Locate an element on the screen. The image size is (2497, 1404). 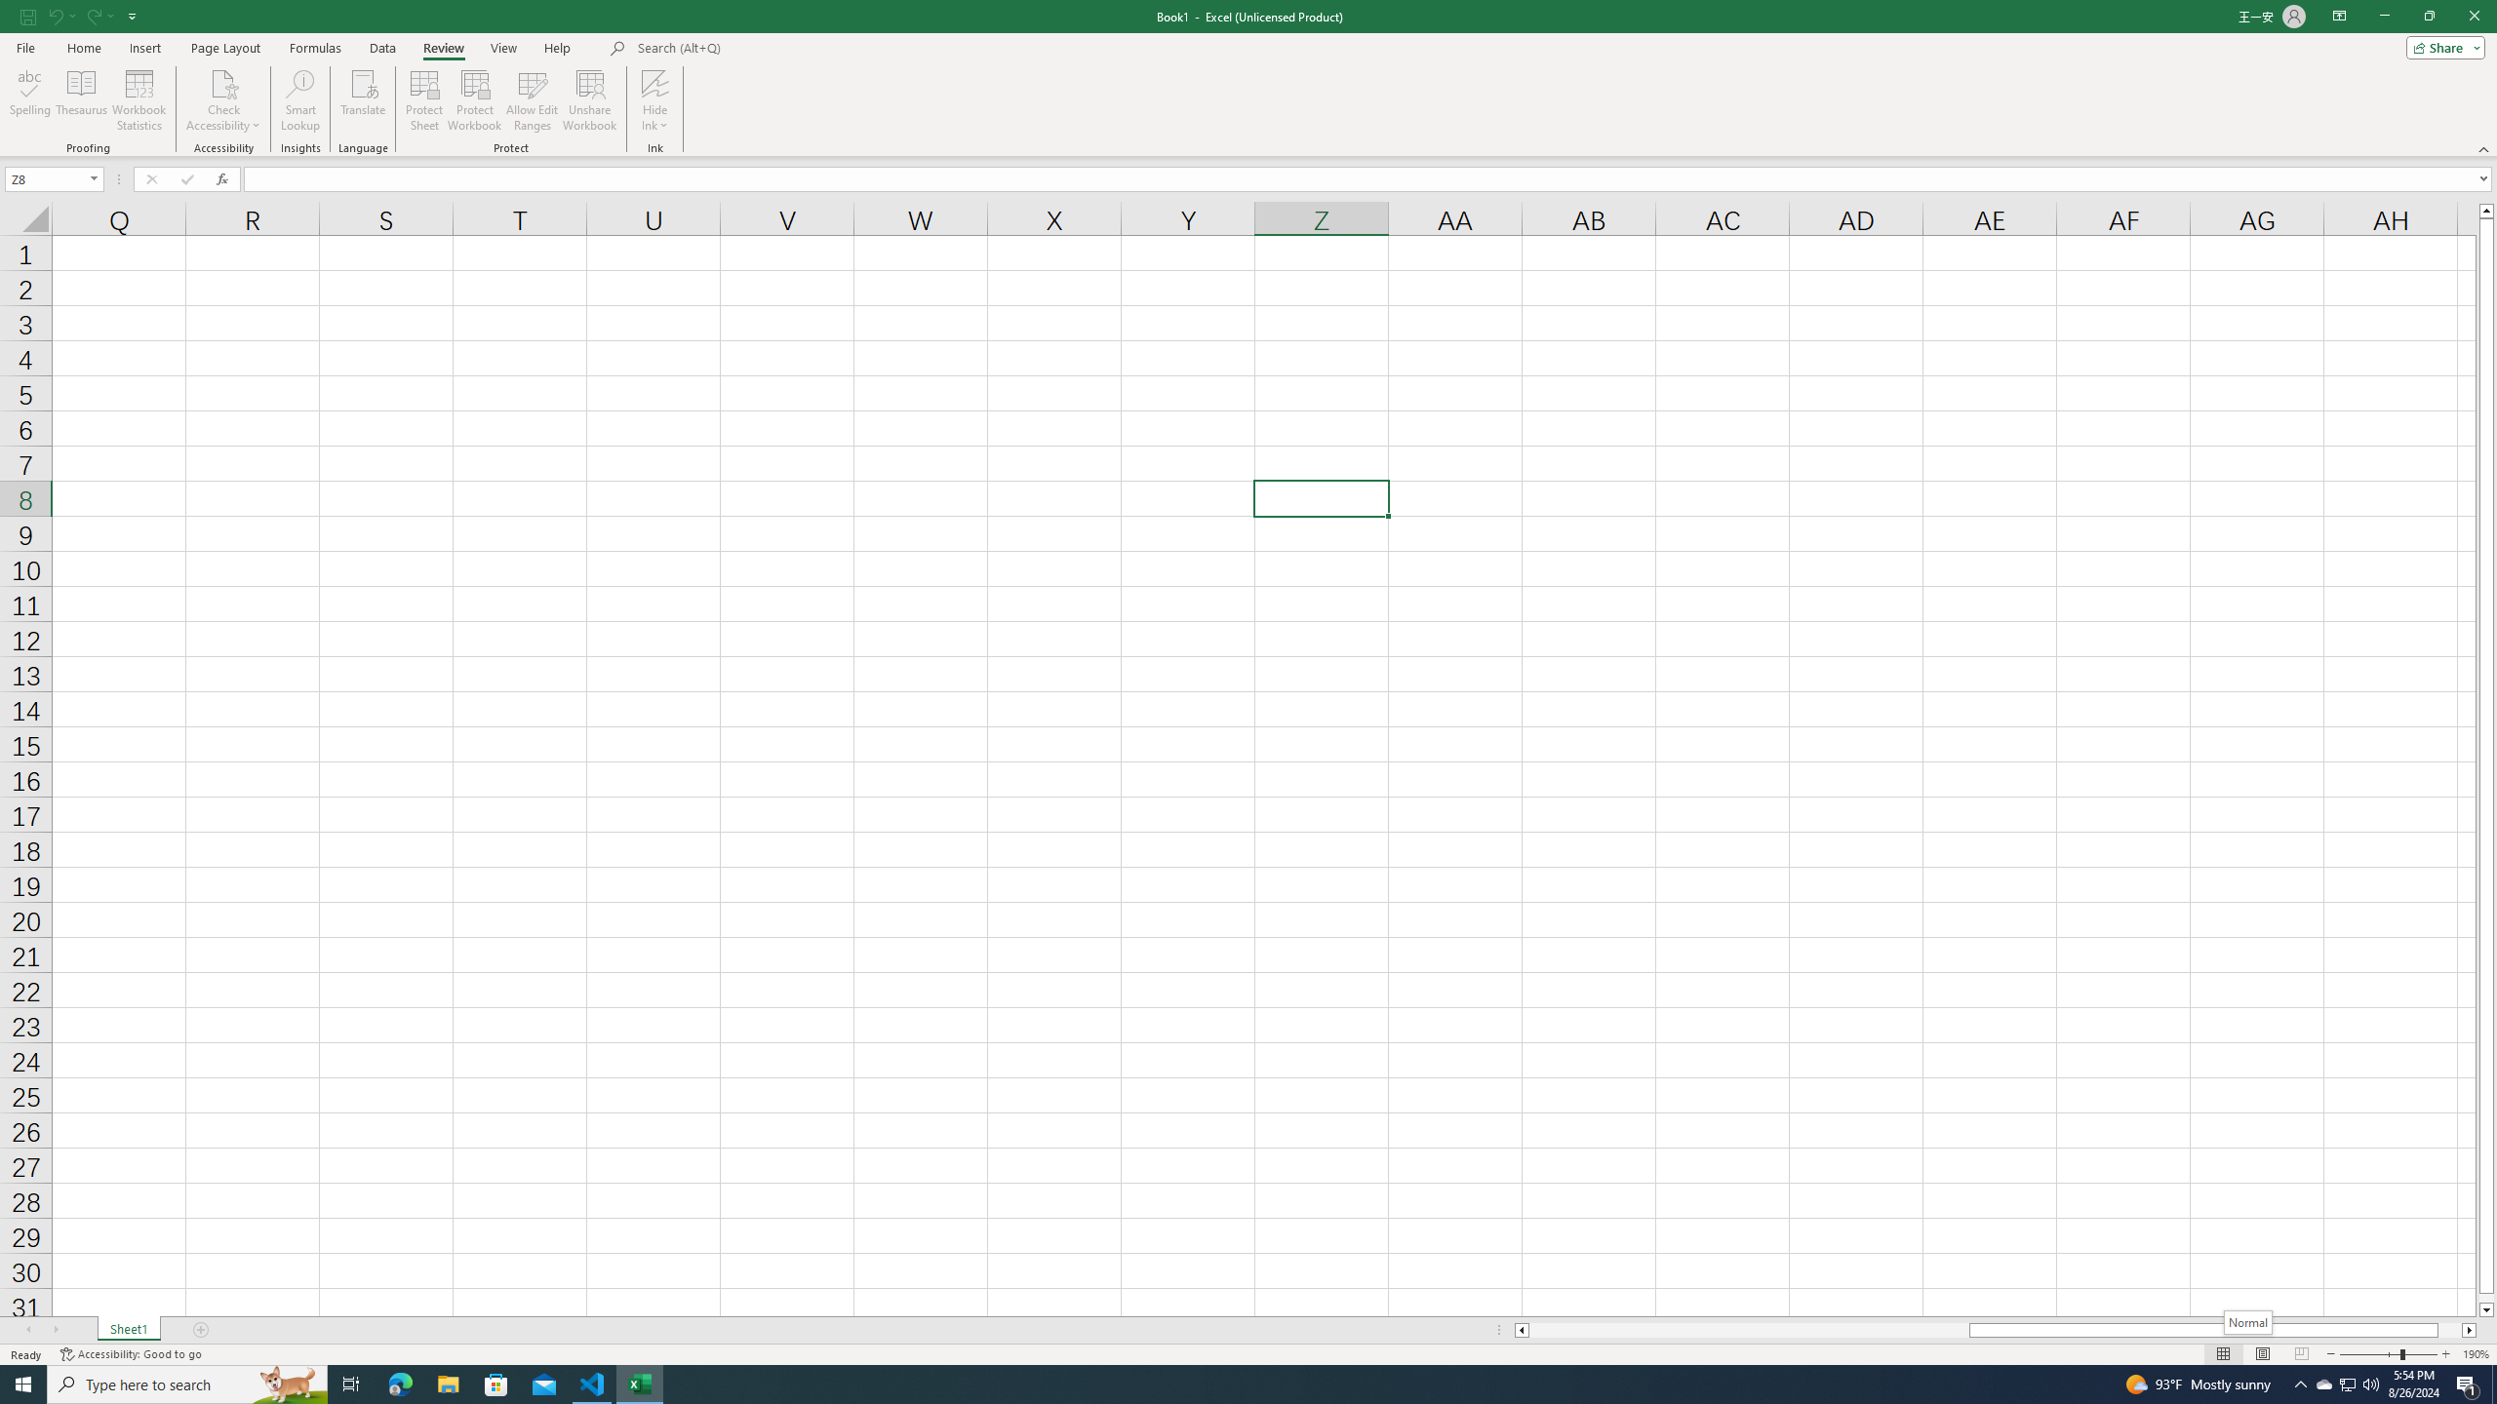
Hide Ink is located at coordinates (655, 100).